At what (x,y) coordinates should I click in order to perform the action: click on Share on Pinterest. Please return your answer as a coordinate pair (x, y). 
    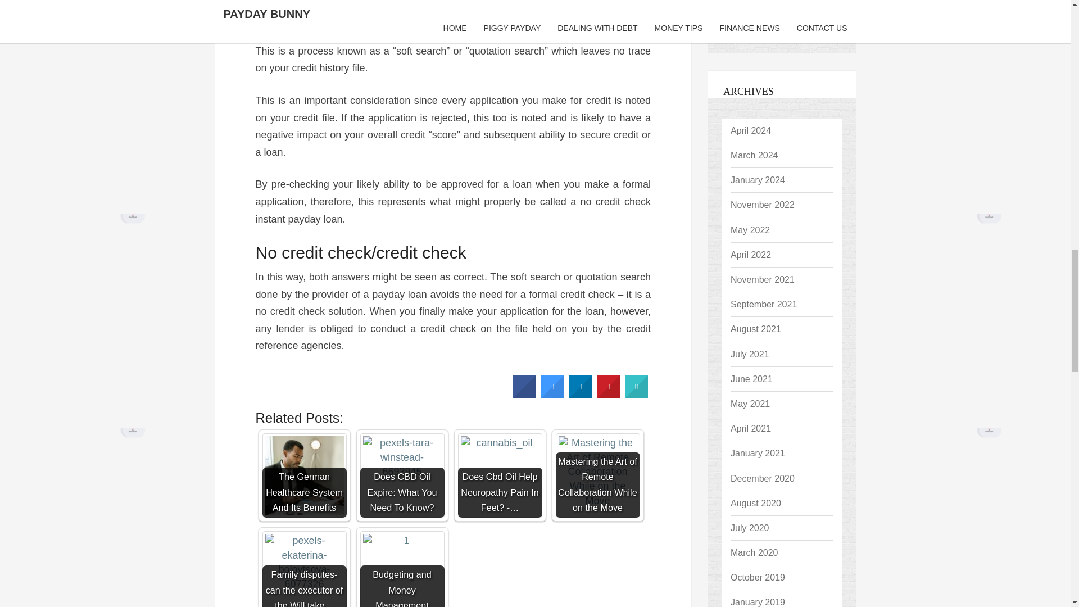
    Looking at the image, I should click on (608, 395).